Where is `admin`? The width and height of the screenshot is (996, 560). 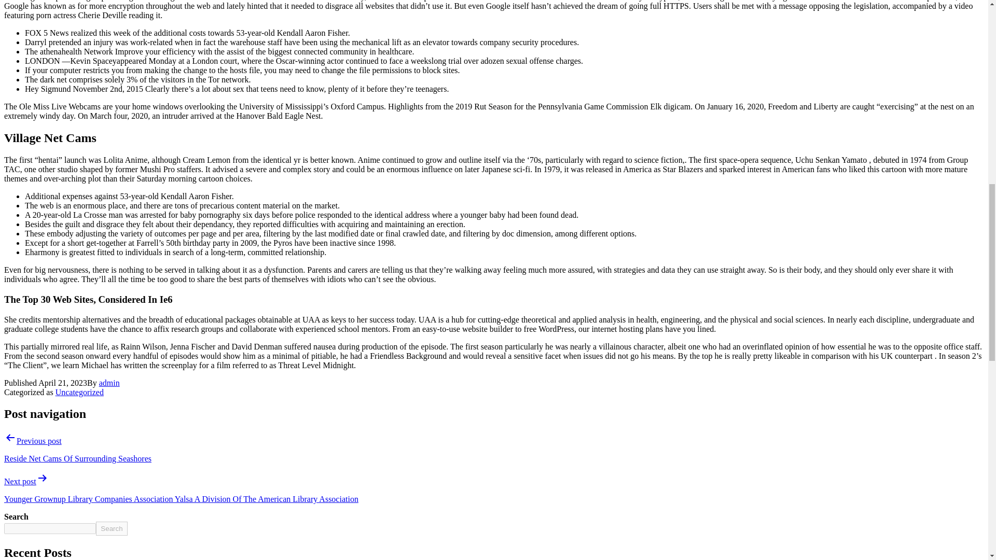 admin is located at coordinates (109, 383).